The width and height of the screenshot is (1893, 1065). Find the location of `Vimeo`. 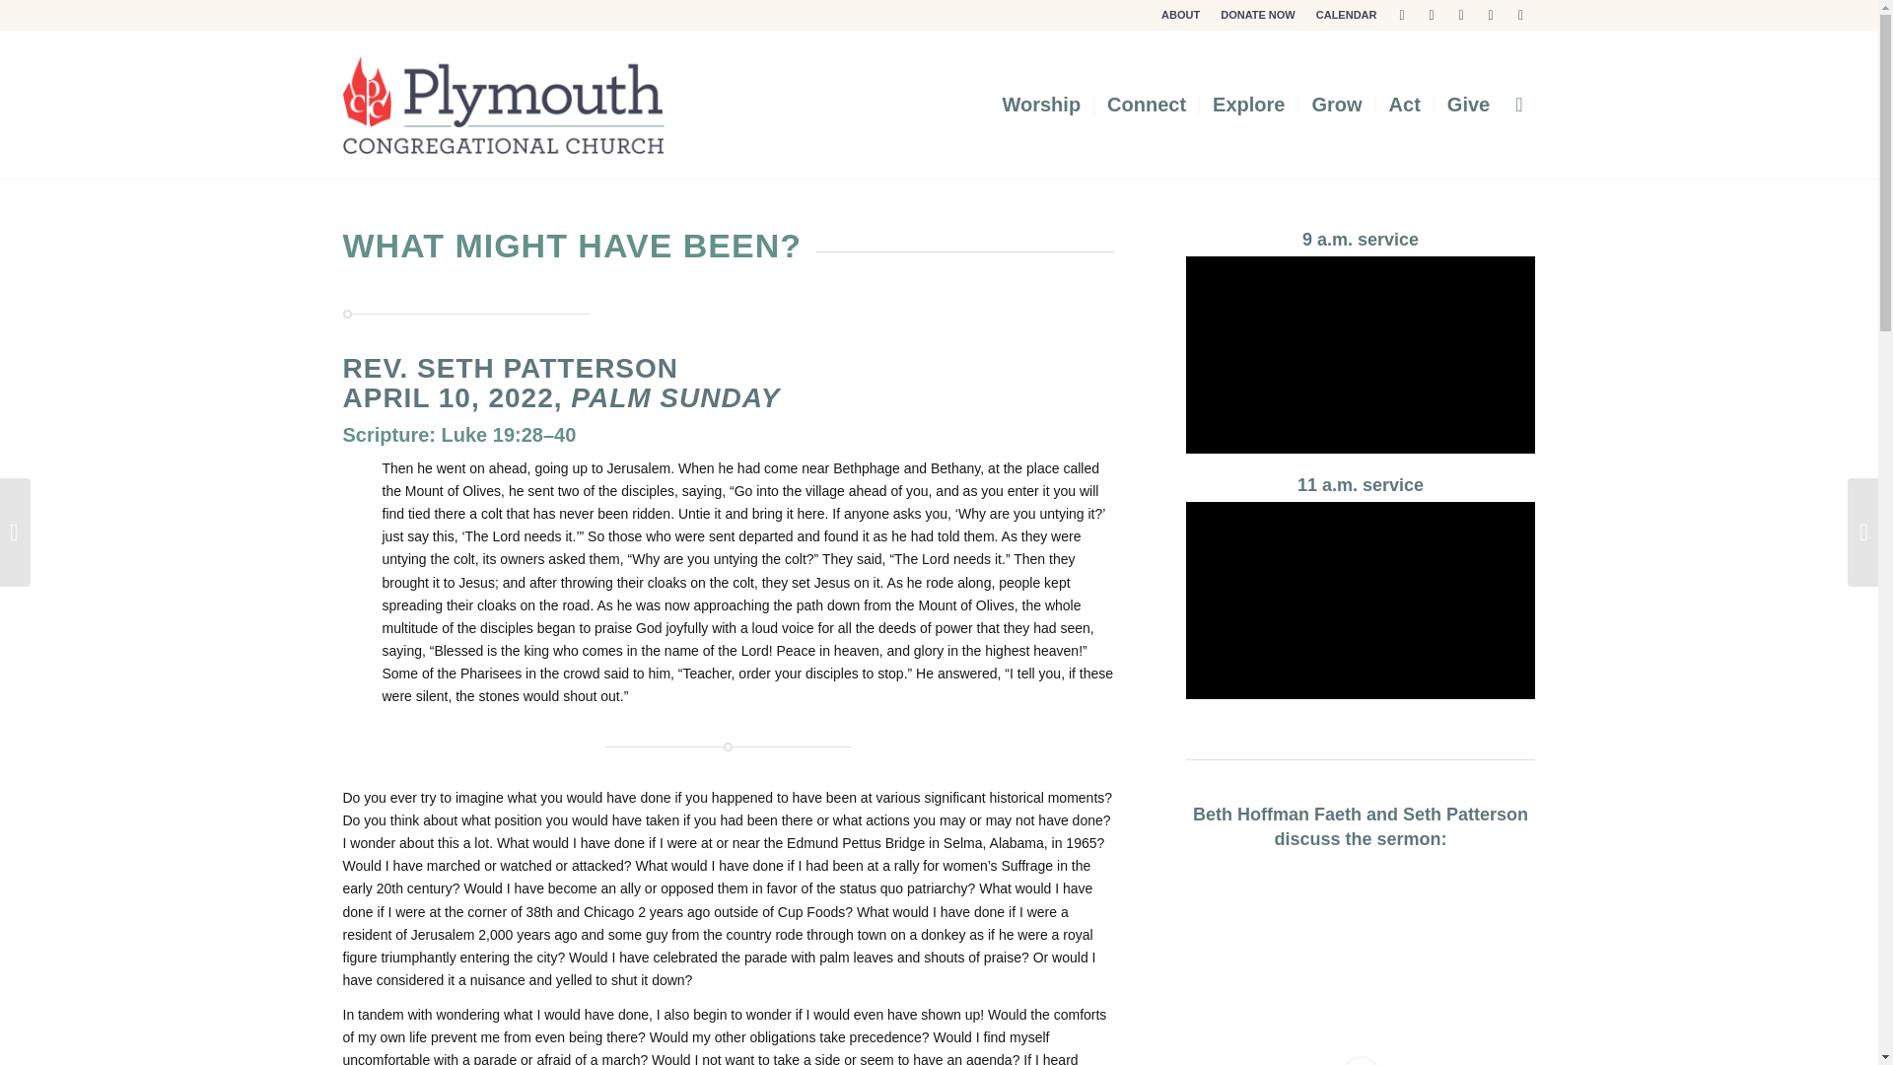

Vimeo is located at coordinates (1520, 15).